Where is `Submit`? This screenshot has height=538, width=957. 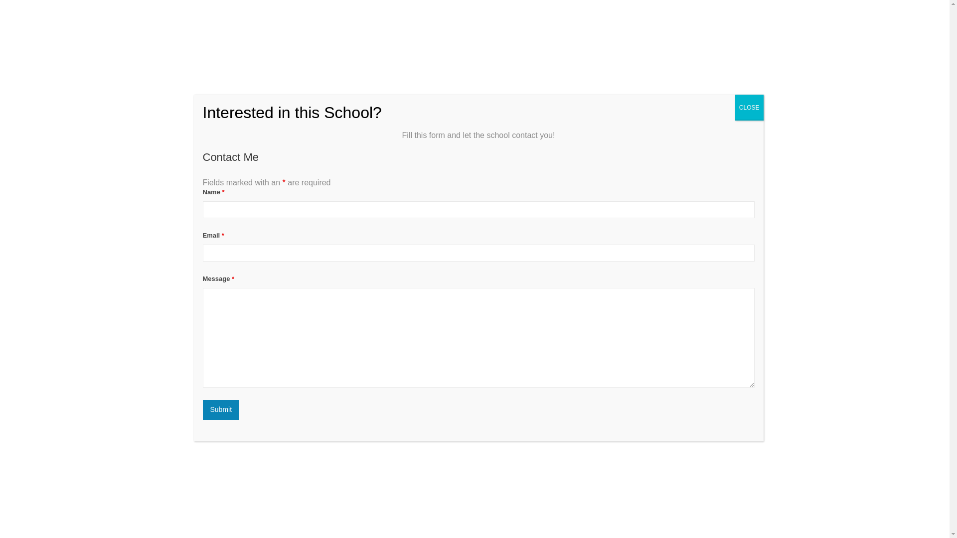
Submit is located at coordinates (220, 410).